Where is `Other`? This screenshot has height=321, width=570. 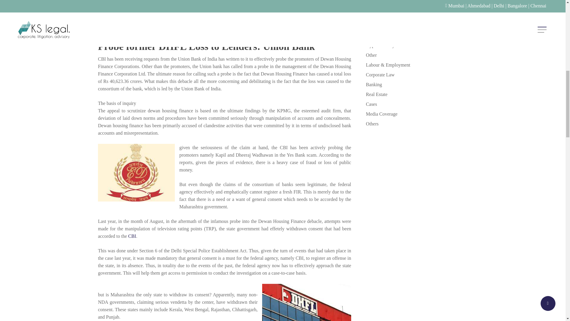
Other is located at coordinates (417, 55).